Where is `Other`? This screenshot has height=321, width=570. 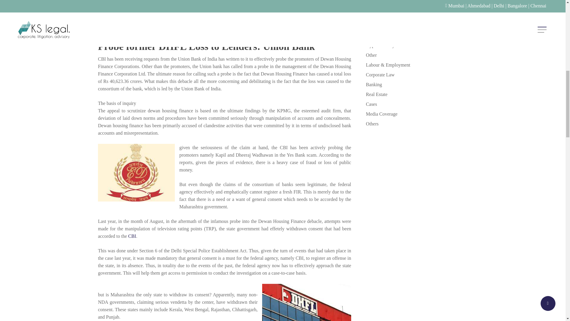
Other is located at coordinates (417, 55).